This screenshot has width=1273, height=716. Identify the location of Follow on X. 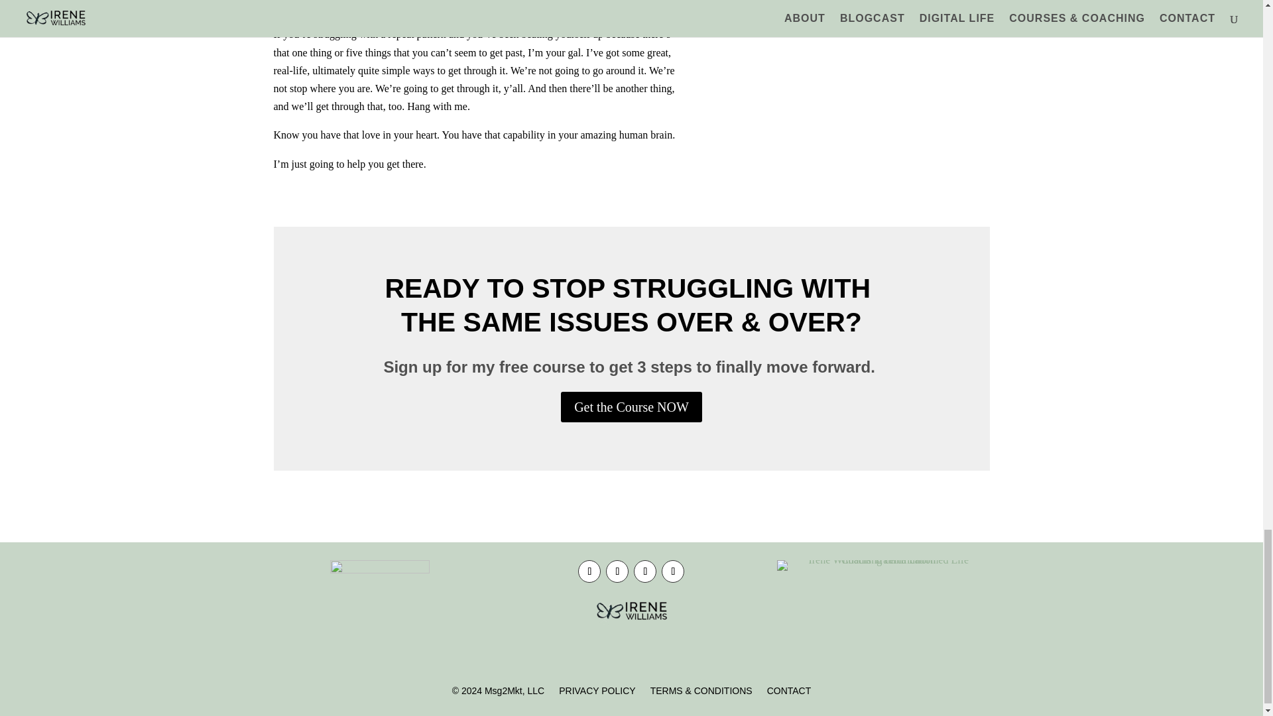
(617, 571).